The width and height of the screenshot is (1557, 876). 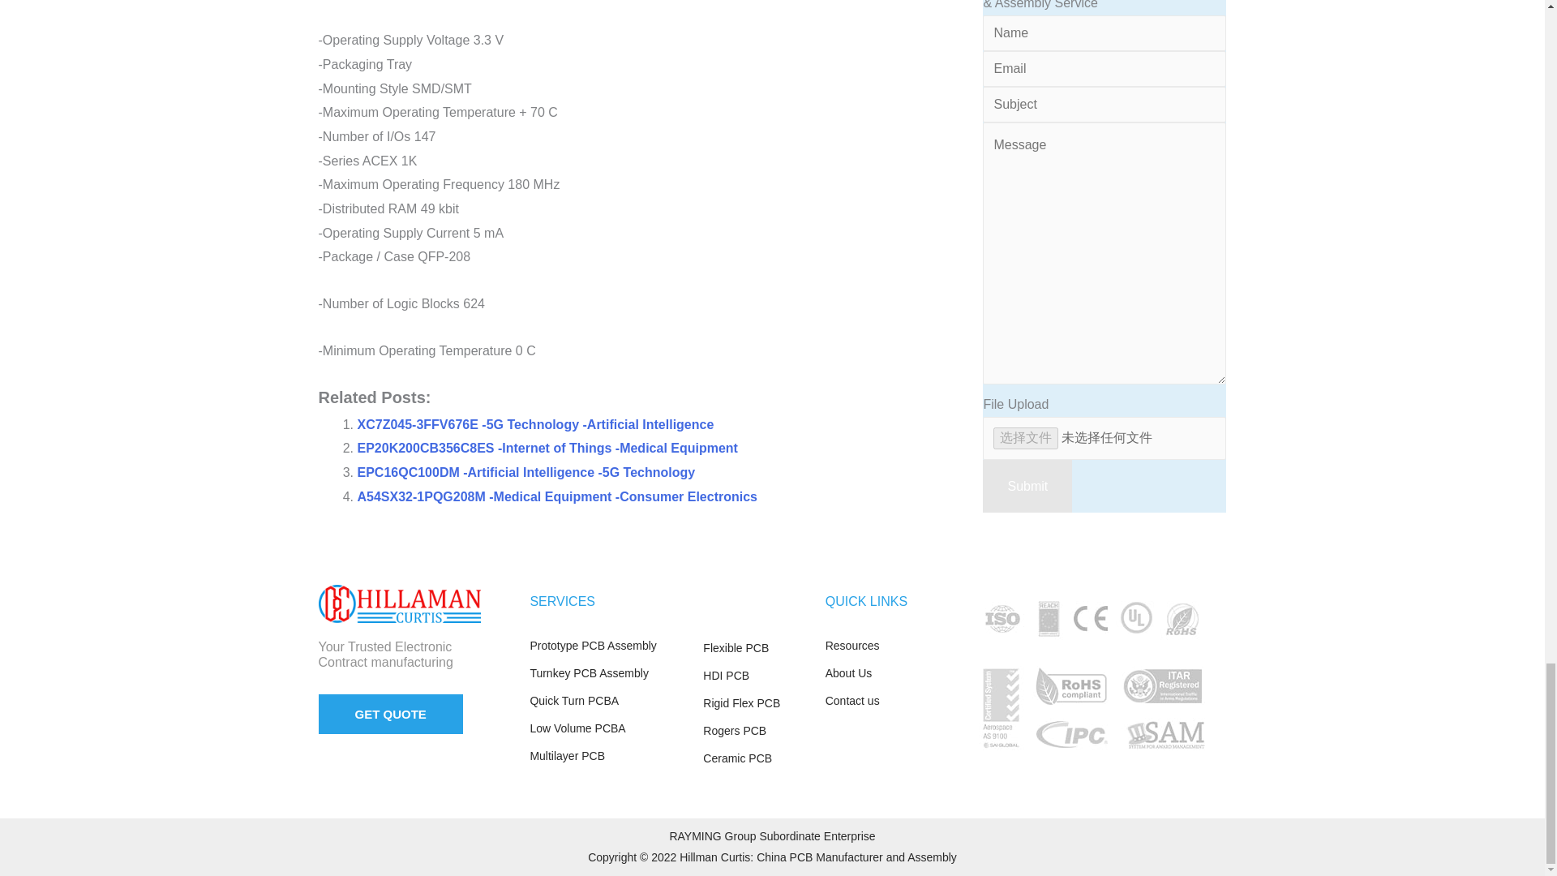 What do you see at coordinates (607, 728) in the screenshot?
I see `Low Volume PCBA` at bounding box center [607, 728].